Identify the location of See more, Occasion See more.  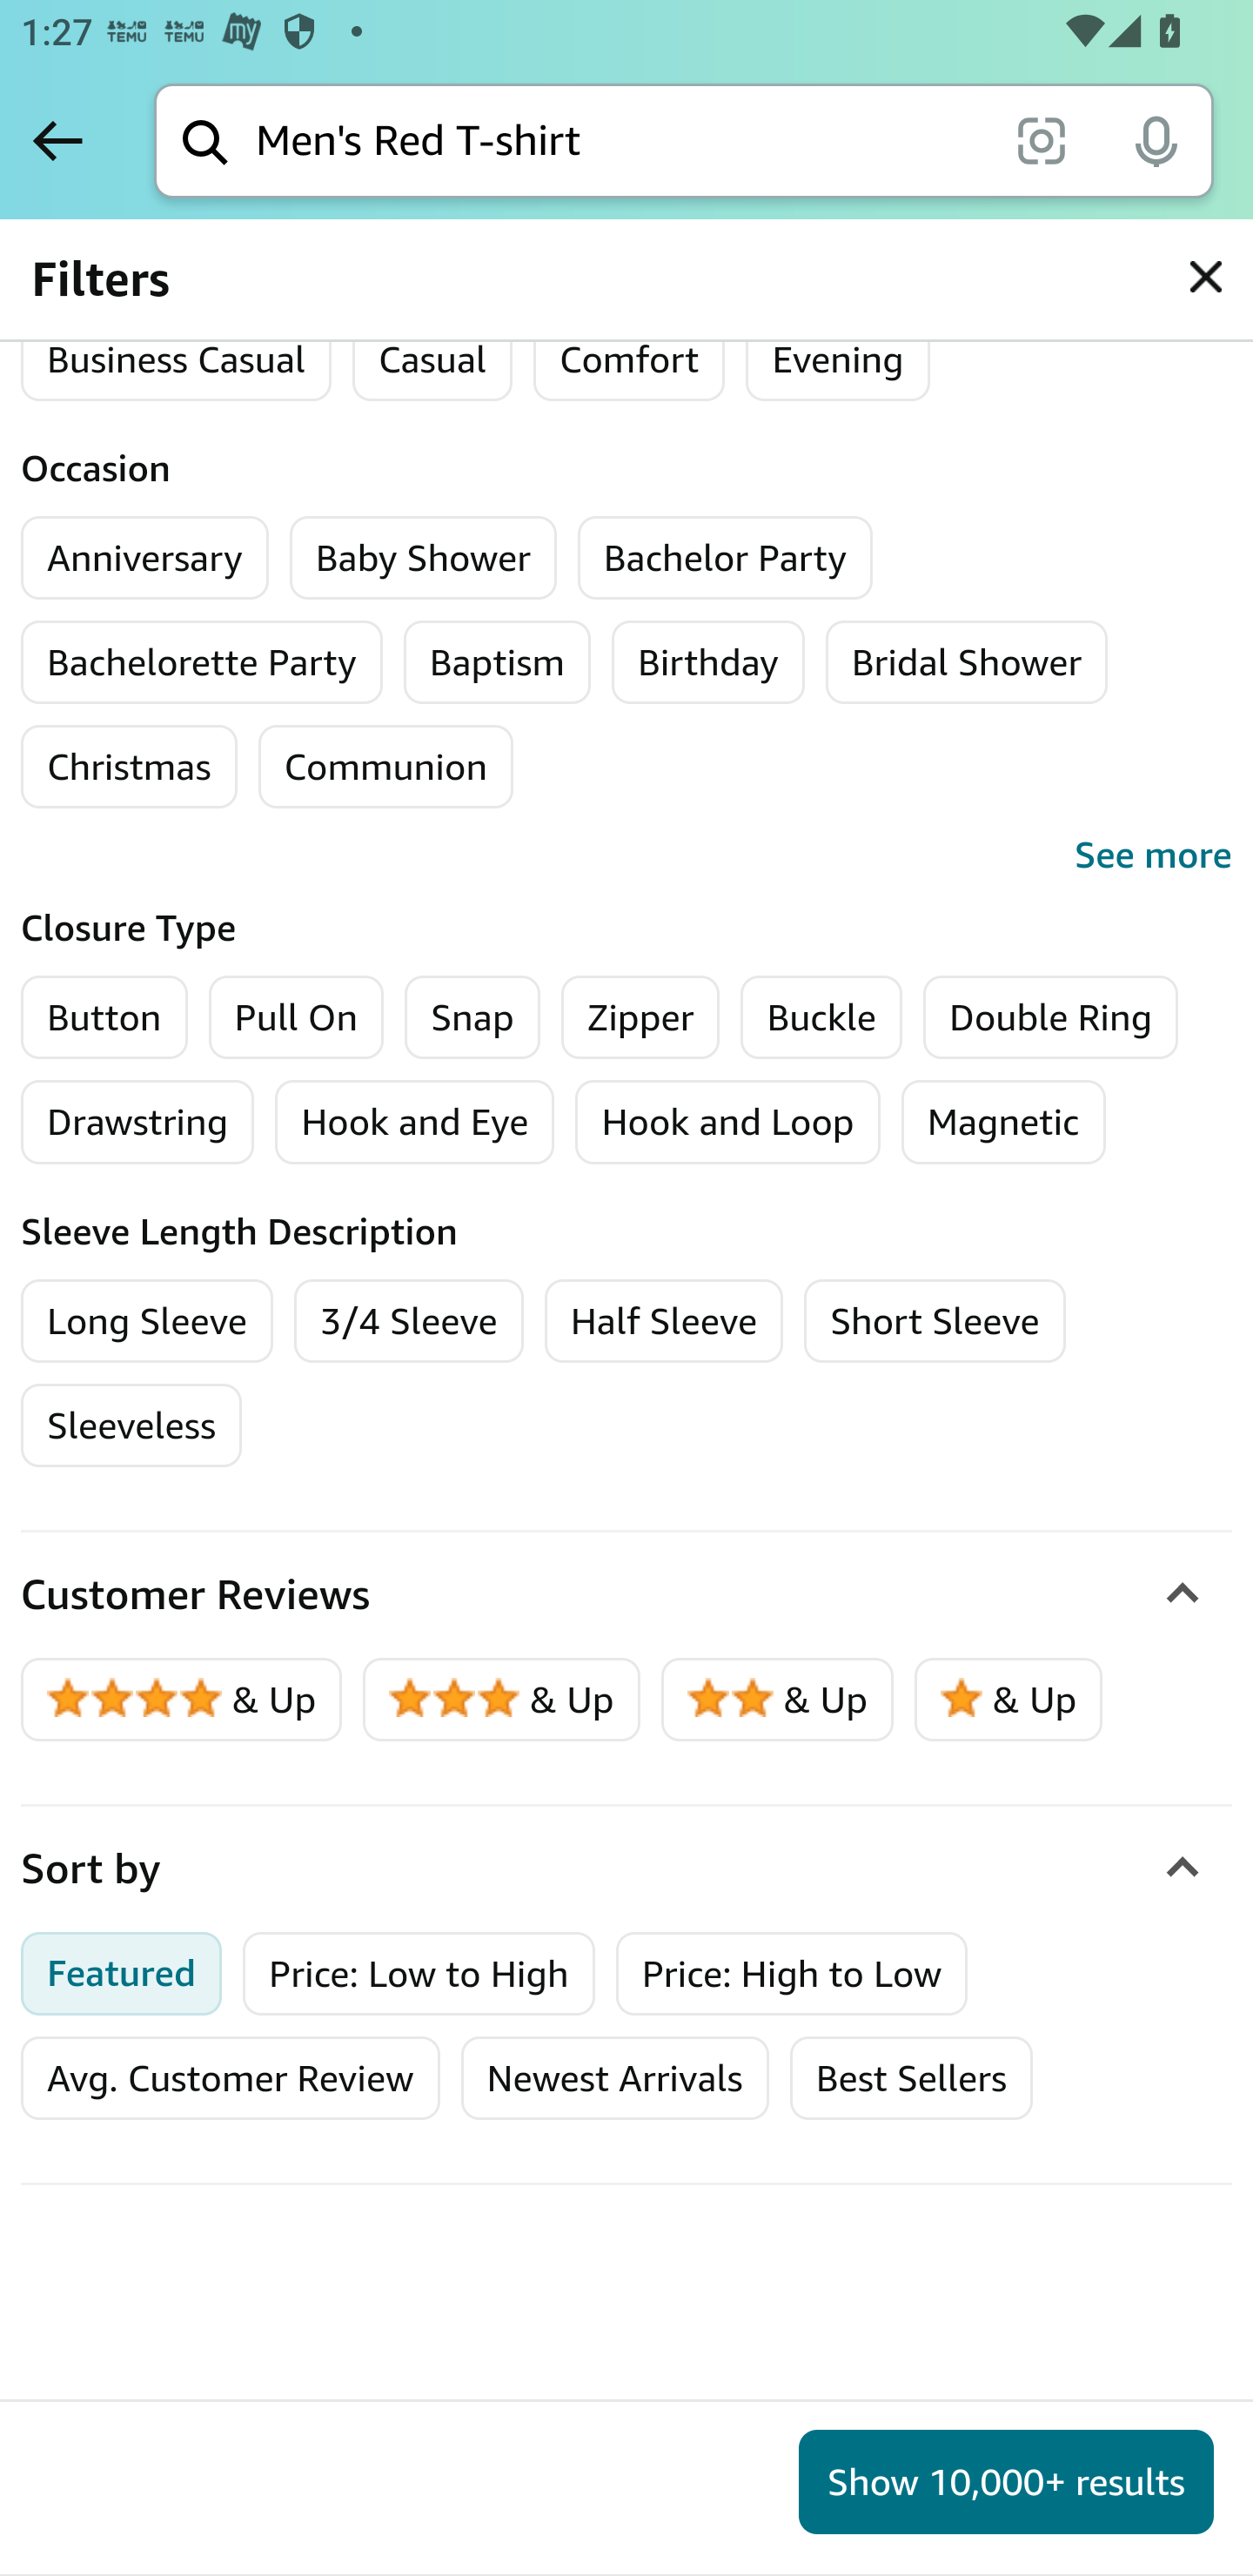
(626, 855).